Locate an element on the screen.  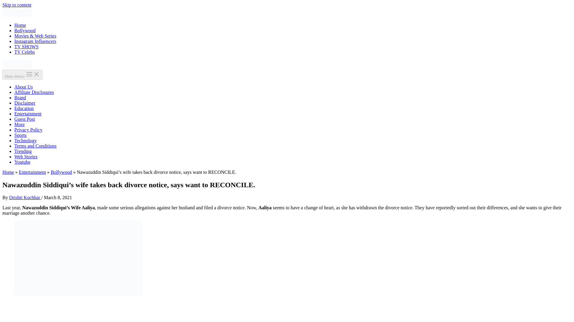
Sports is located at coordinates (20, 135).